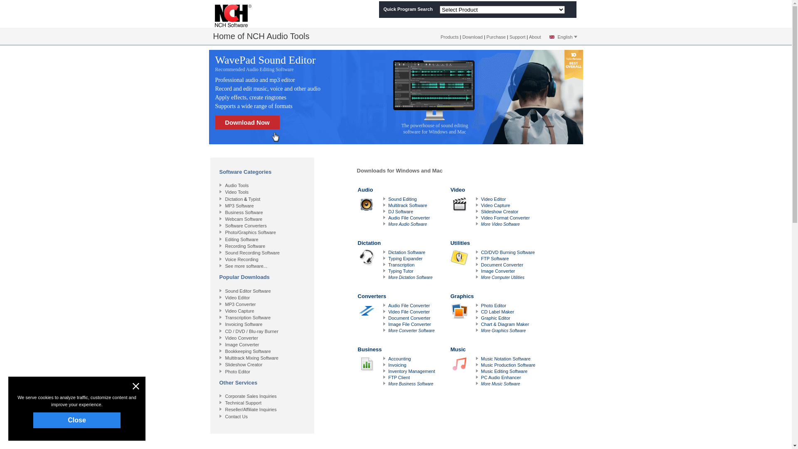  Describe the element at coordinates (397, 313) in the screenshot. I see `Converters` at that location.